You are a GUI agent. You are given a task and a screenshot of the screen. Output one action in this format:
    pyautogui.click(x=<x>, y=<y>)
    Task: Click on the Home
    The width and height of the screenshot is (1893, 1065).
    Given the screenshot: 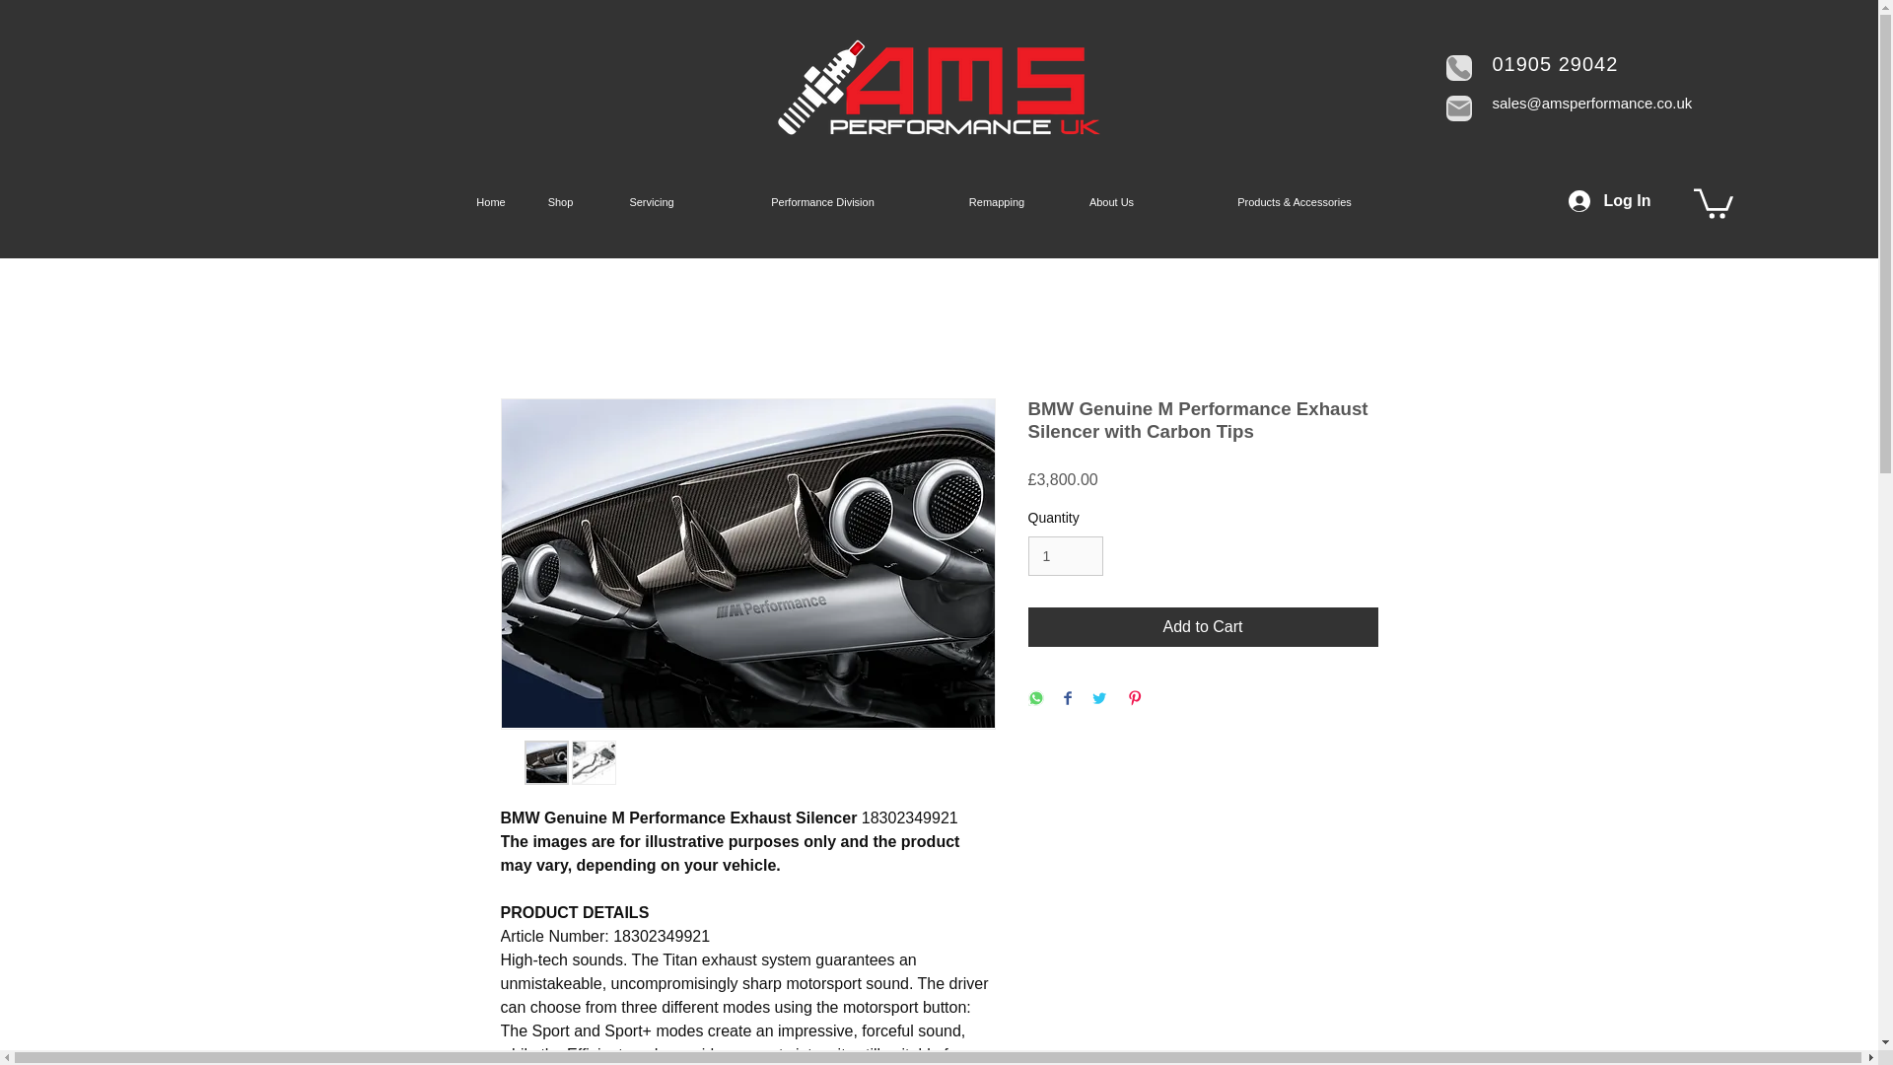 What is the action you would take?
    pyautogui.click(x=491, y=202)
    